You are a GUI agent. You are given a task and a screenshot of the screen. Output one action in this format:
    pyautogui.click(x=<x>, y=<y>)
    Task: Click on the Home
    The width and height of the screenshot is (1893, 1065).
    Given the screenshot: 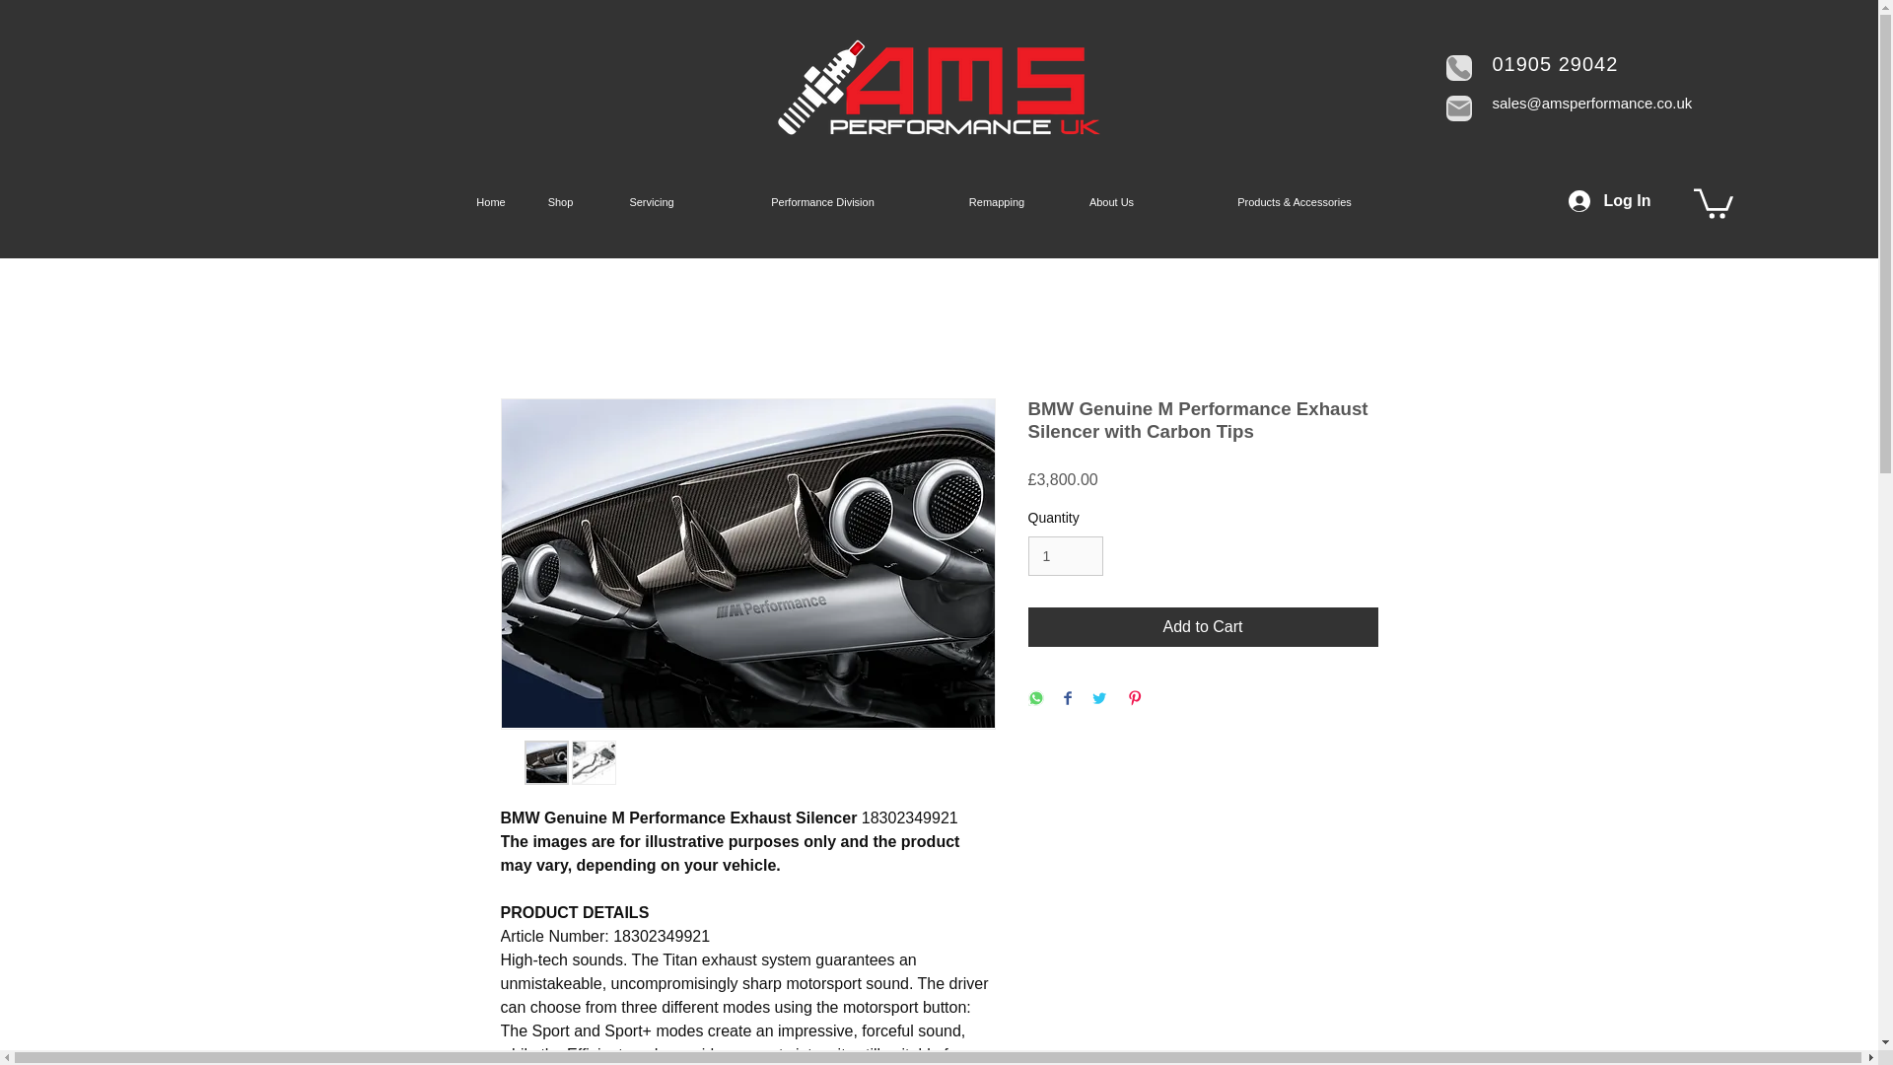 What is the action you would take?
    pyautogui.click(x=491, y=202)
    